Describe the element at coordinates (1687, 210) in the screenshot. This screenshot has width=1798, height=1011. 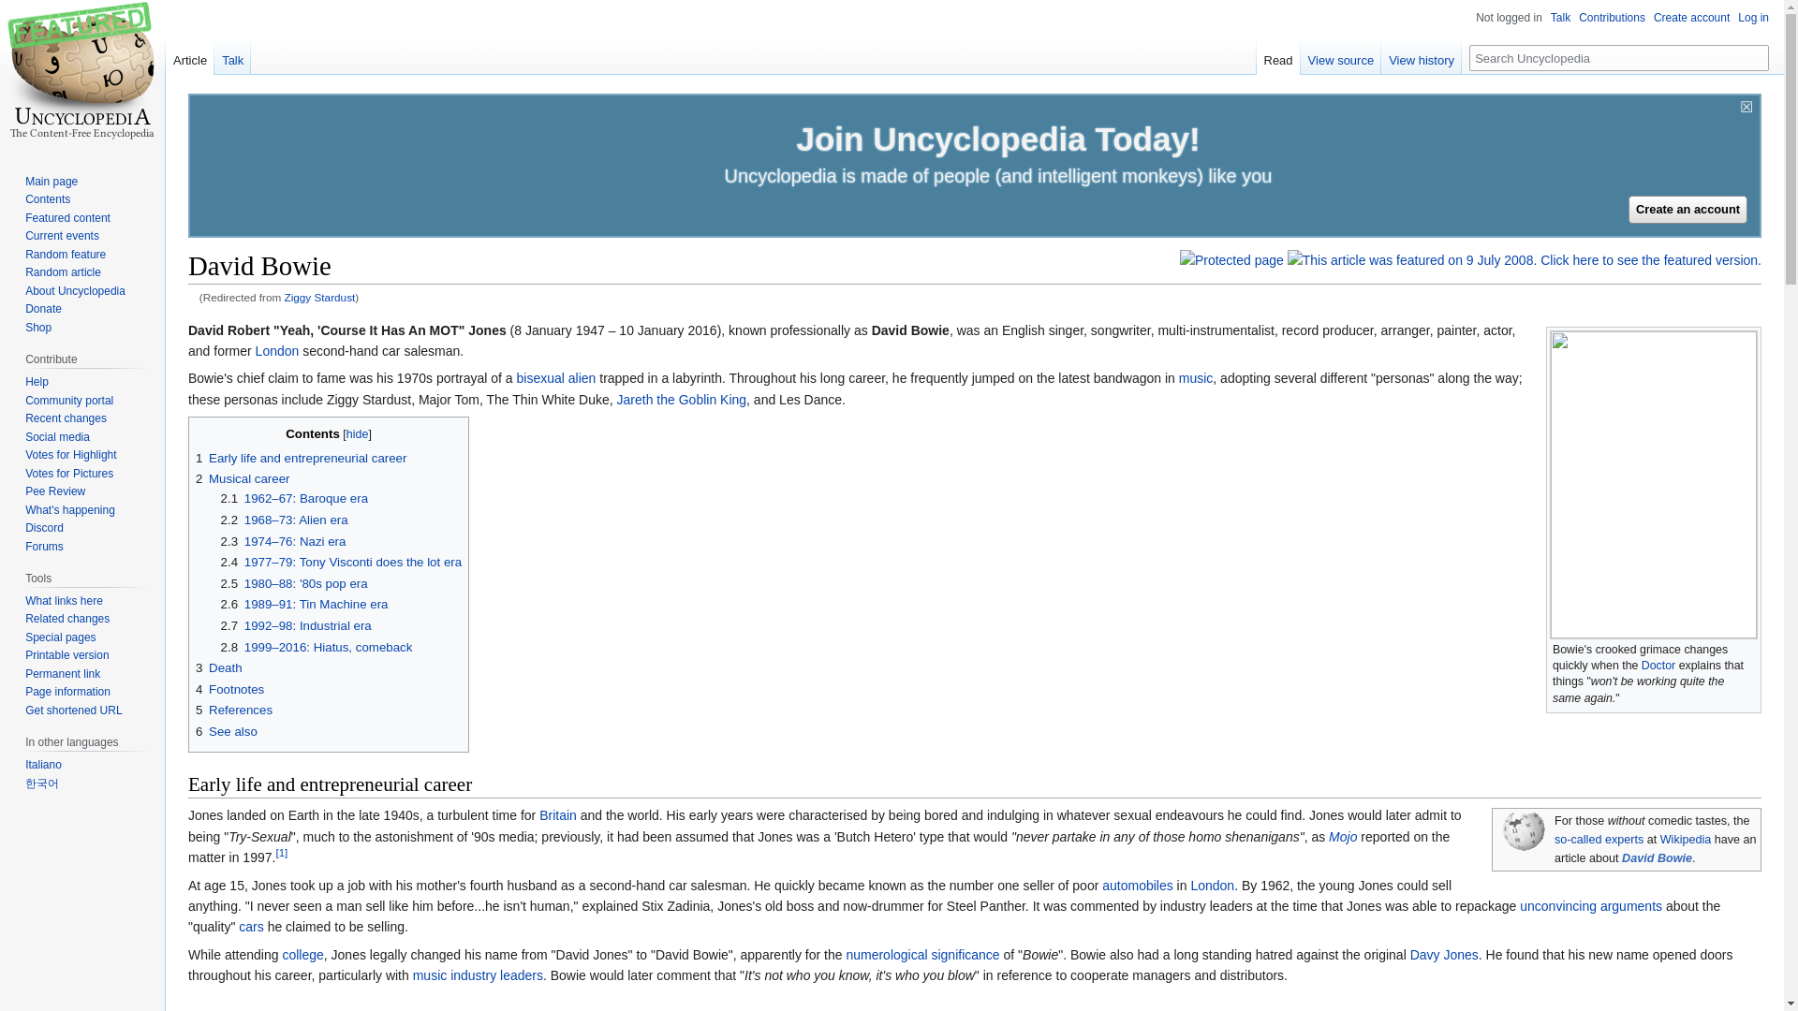
I see `Create an account` at that location.